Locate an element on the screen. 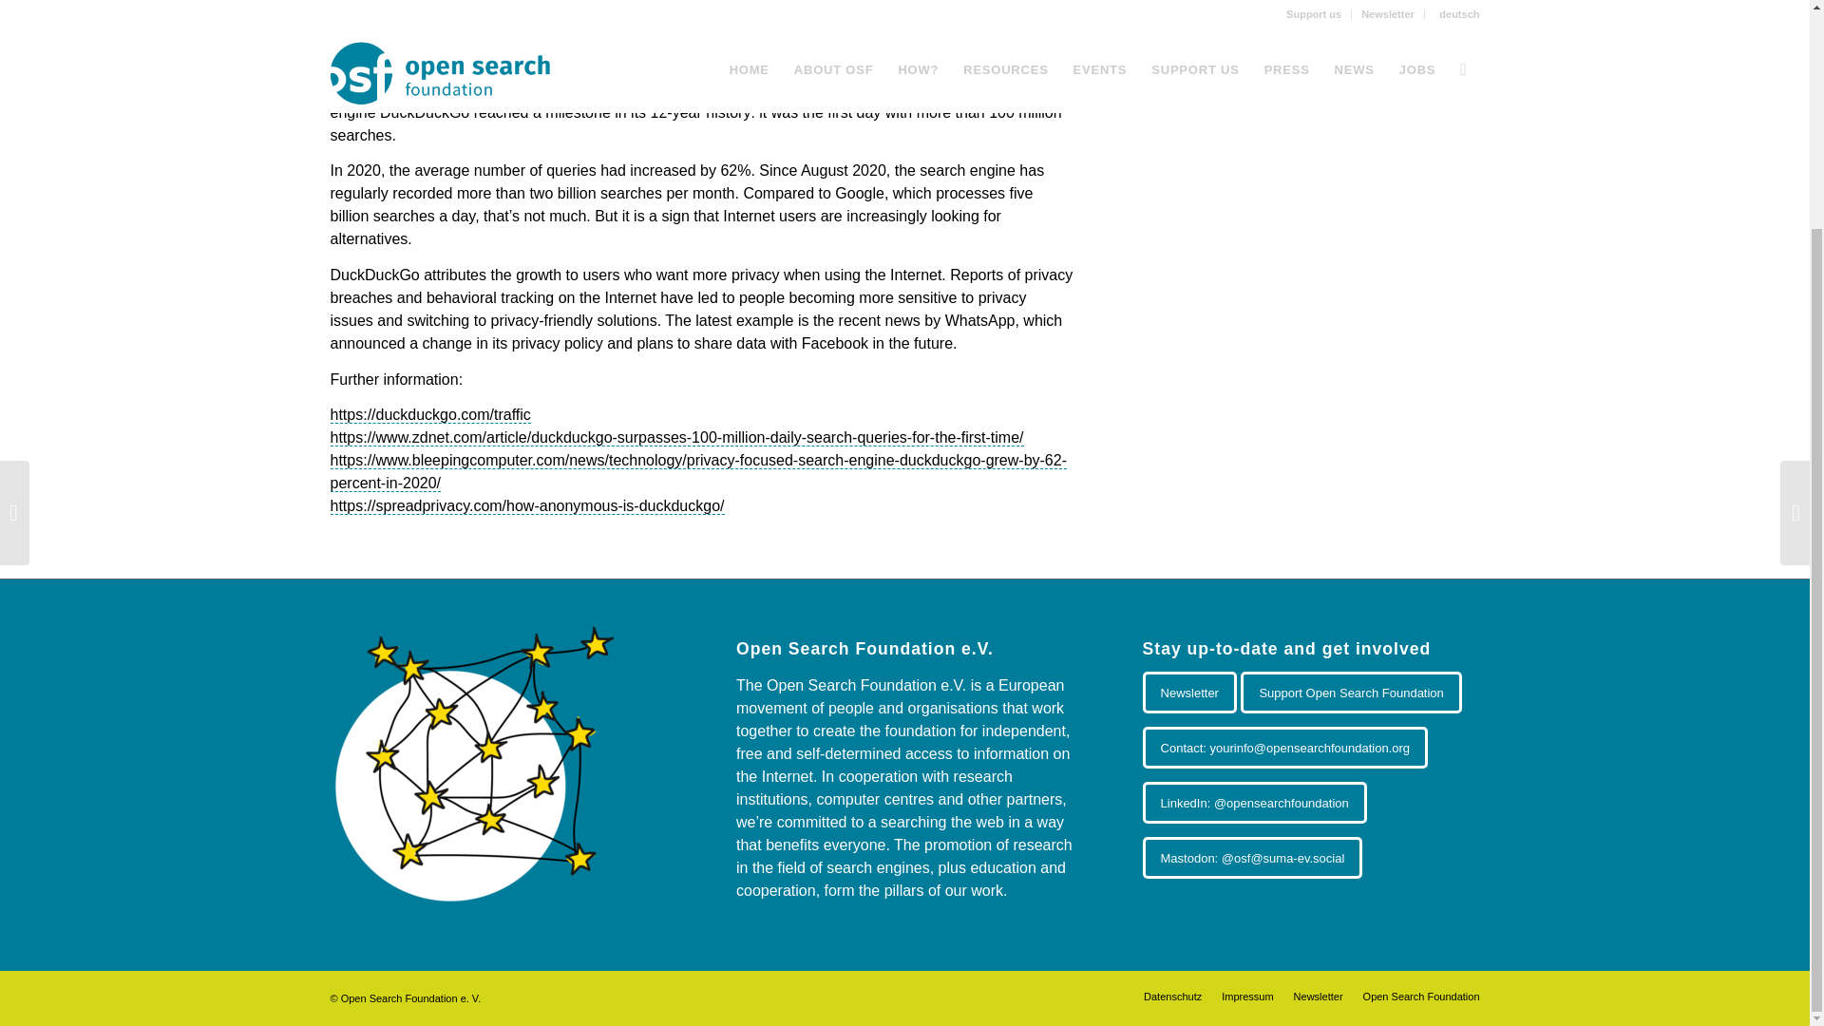 The image size is (1824, 1026). Newsletter is located at coordinates (1189, 692).